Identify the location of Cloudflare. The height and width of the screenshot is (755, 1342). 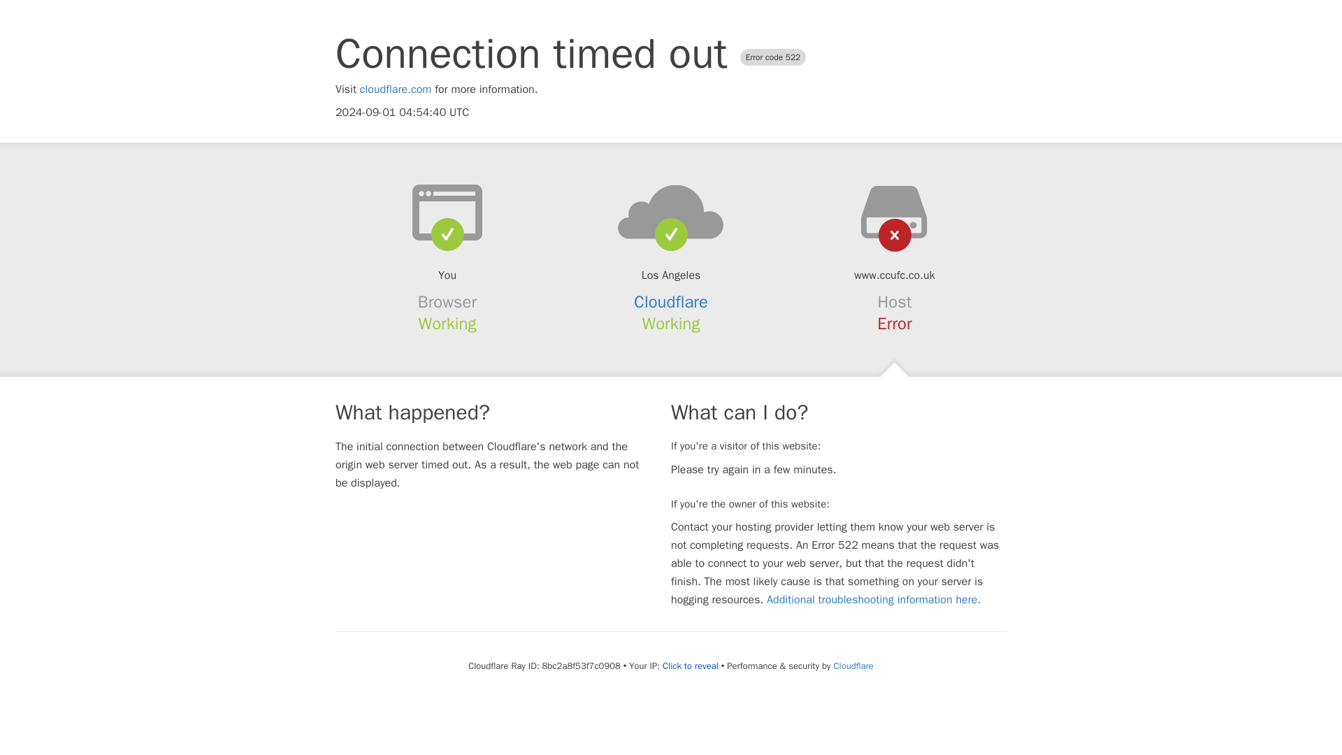
(671, 302).